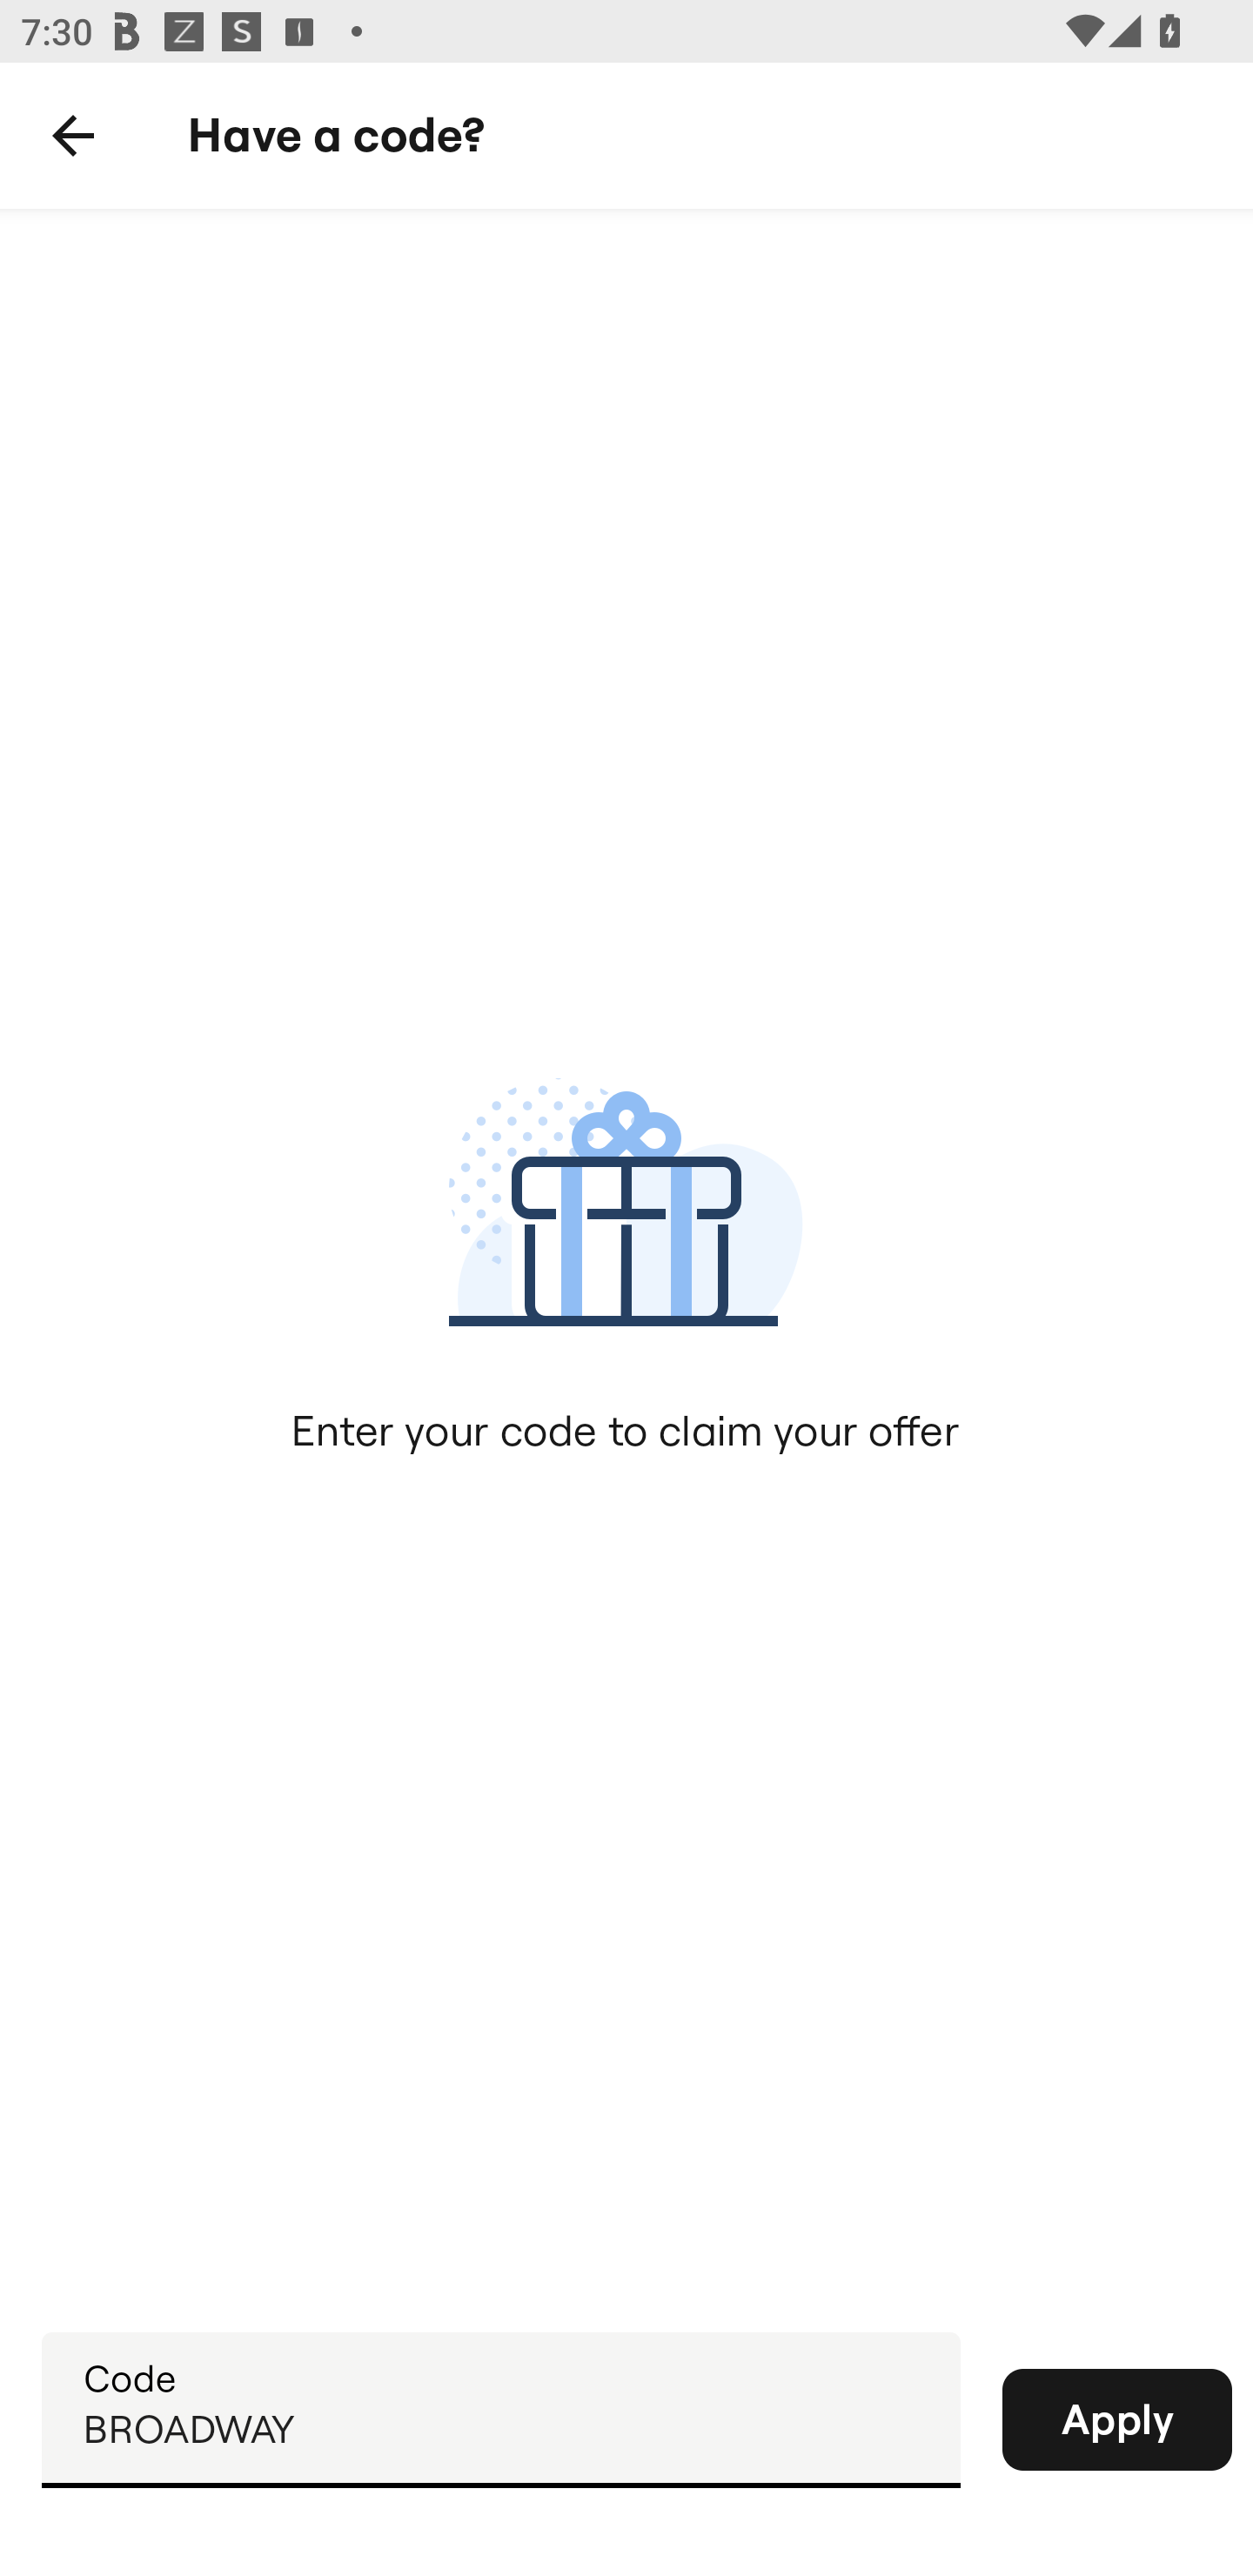 The image size is (1253, 2576). I want to click on Apply, so click(1117, 2419).